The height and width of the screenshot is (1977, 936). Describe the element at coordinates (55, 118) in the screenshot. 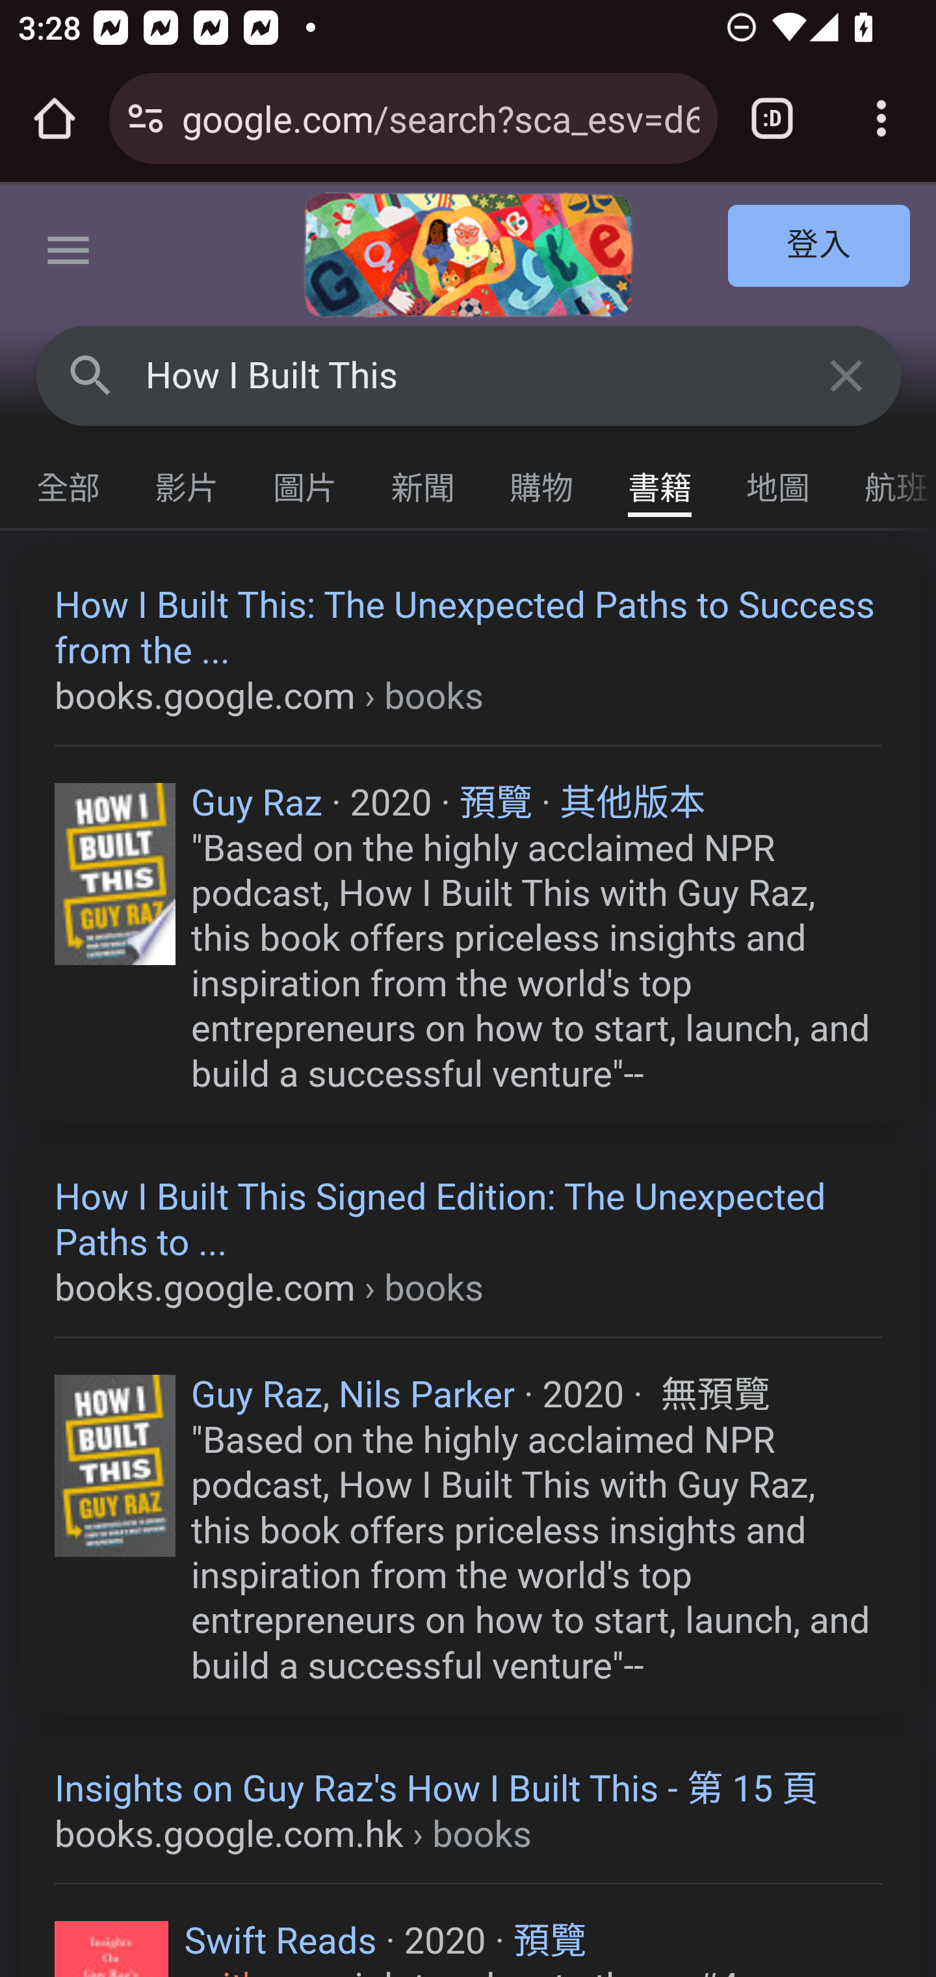

I see `Open the home page` at that location.